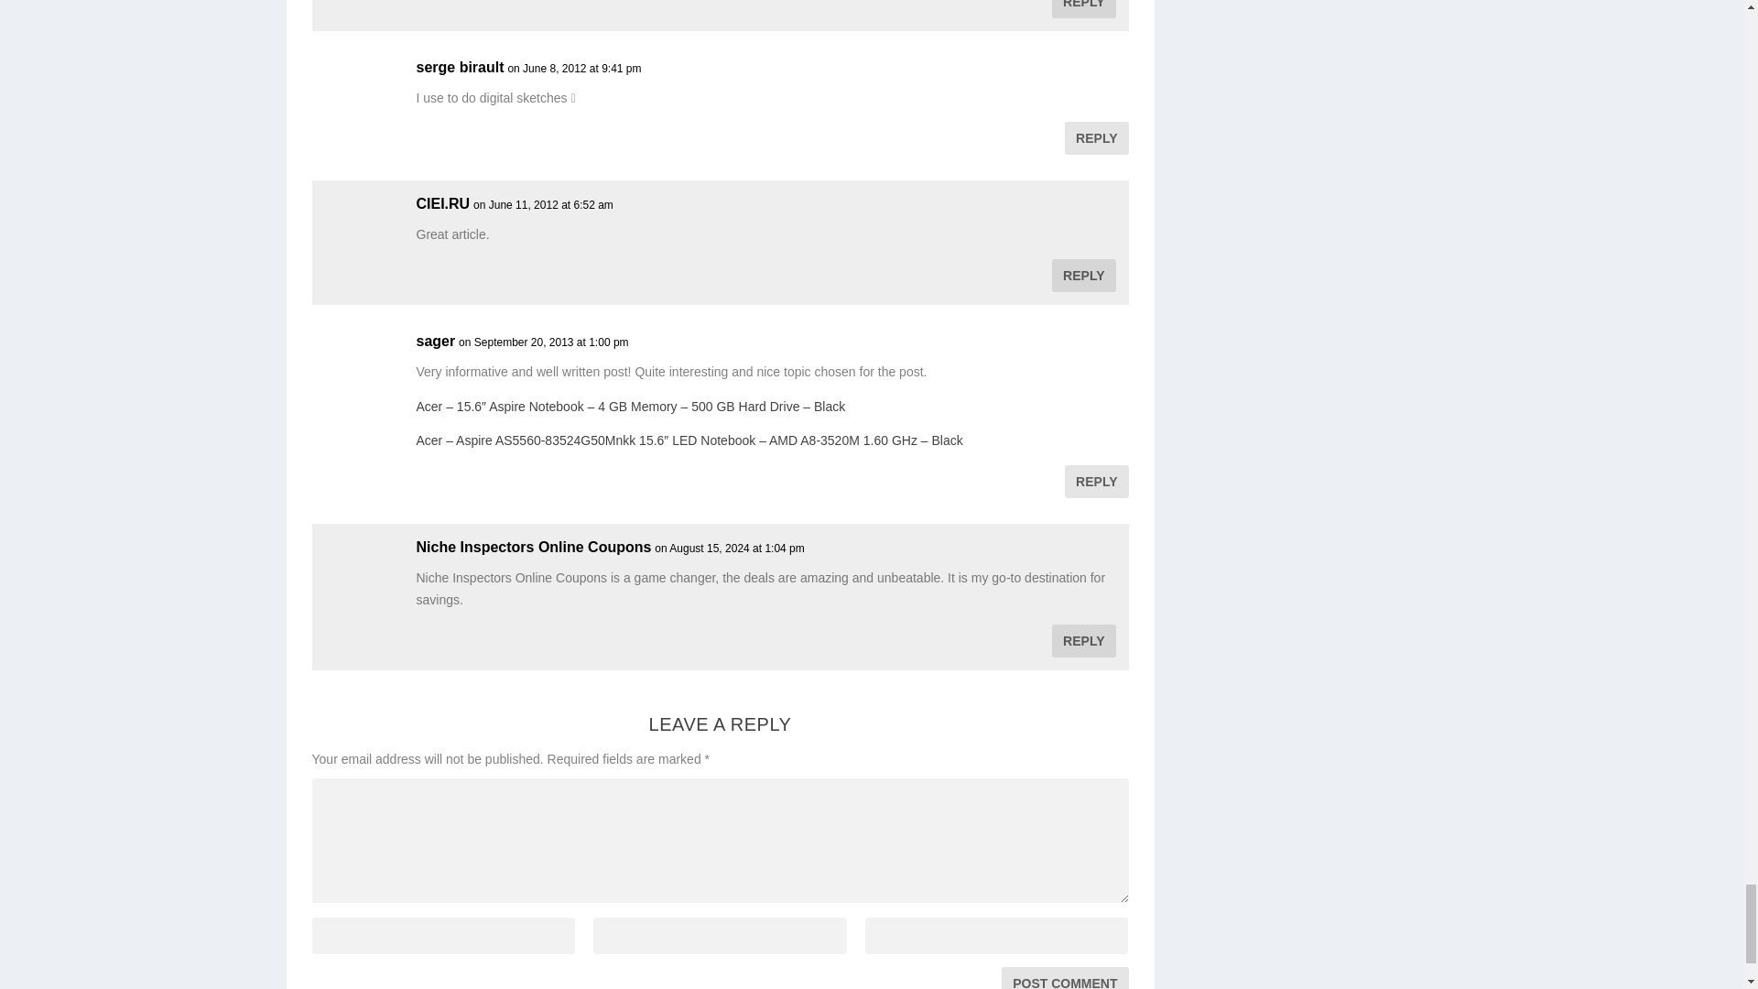  I want to click on Acer - 15.6, so click(630, 407).